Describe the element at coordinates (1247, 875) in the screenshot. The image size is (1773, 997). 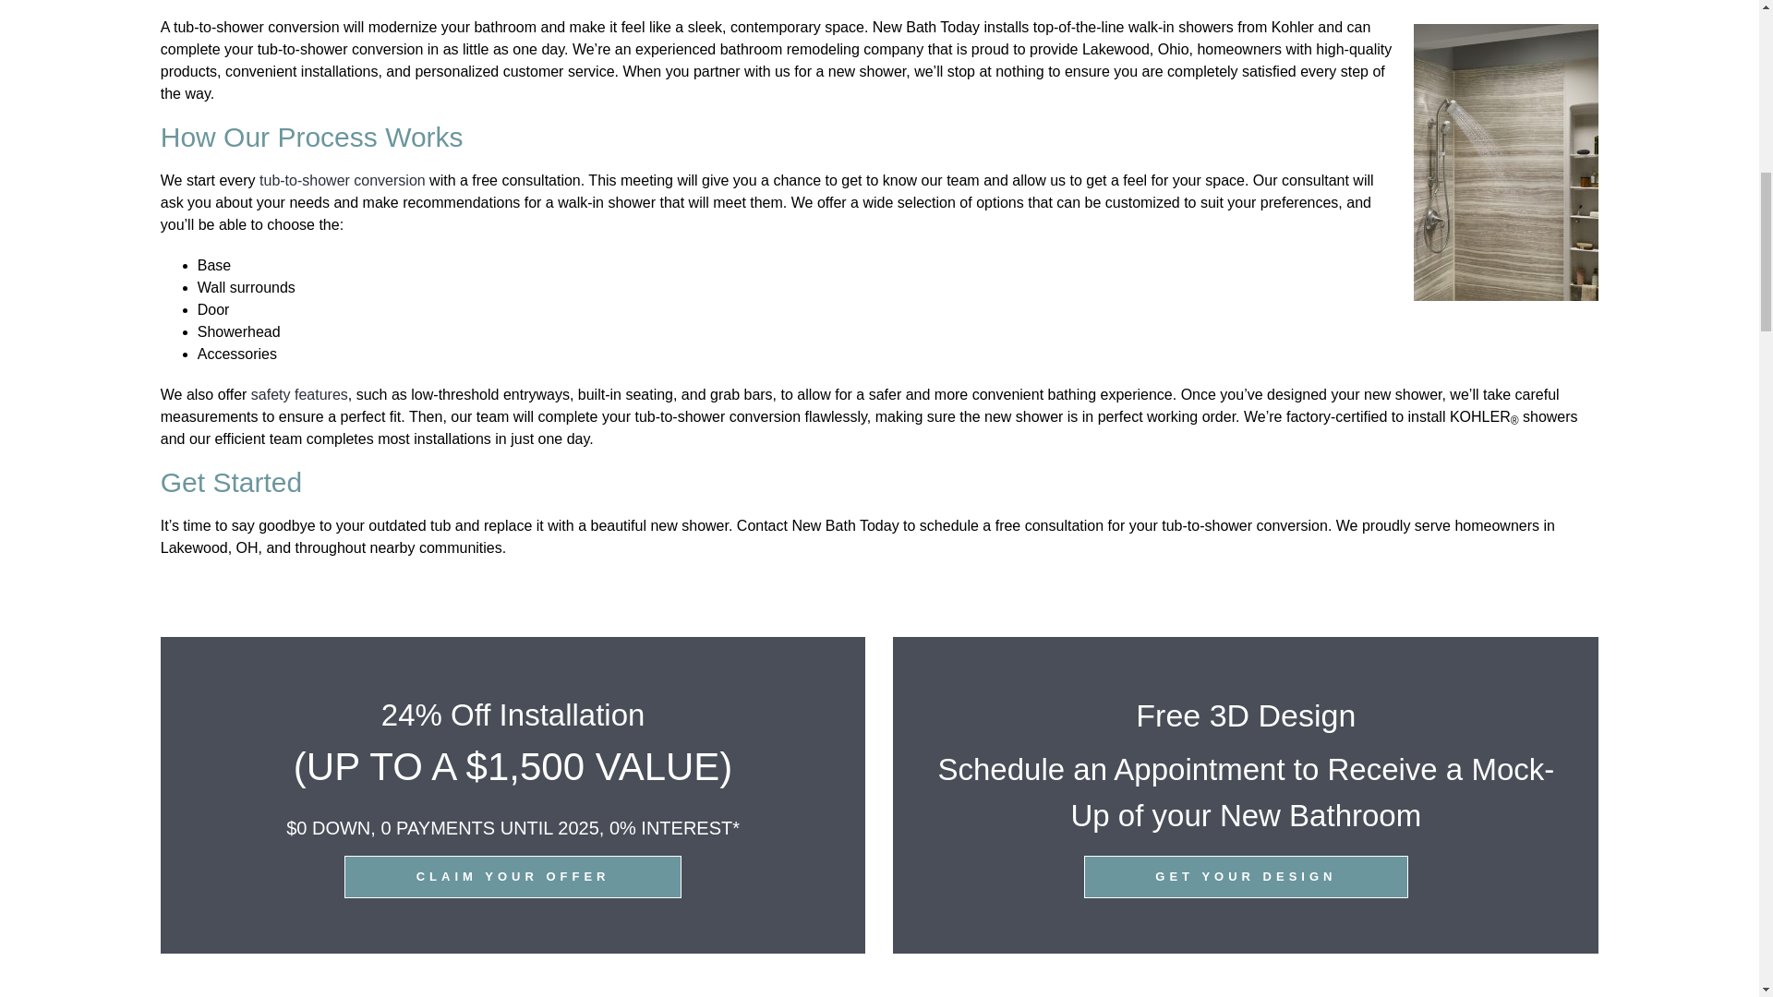
I see `GET YOUR DESIGN` at that location.